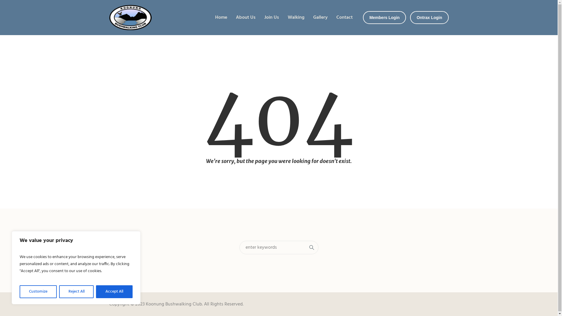 Image resolution: width=562 pixels, height=316 pixels. I want to click on Contact, so click(345, 18).